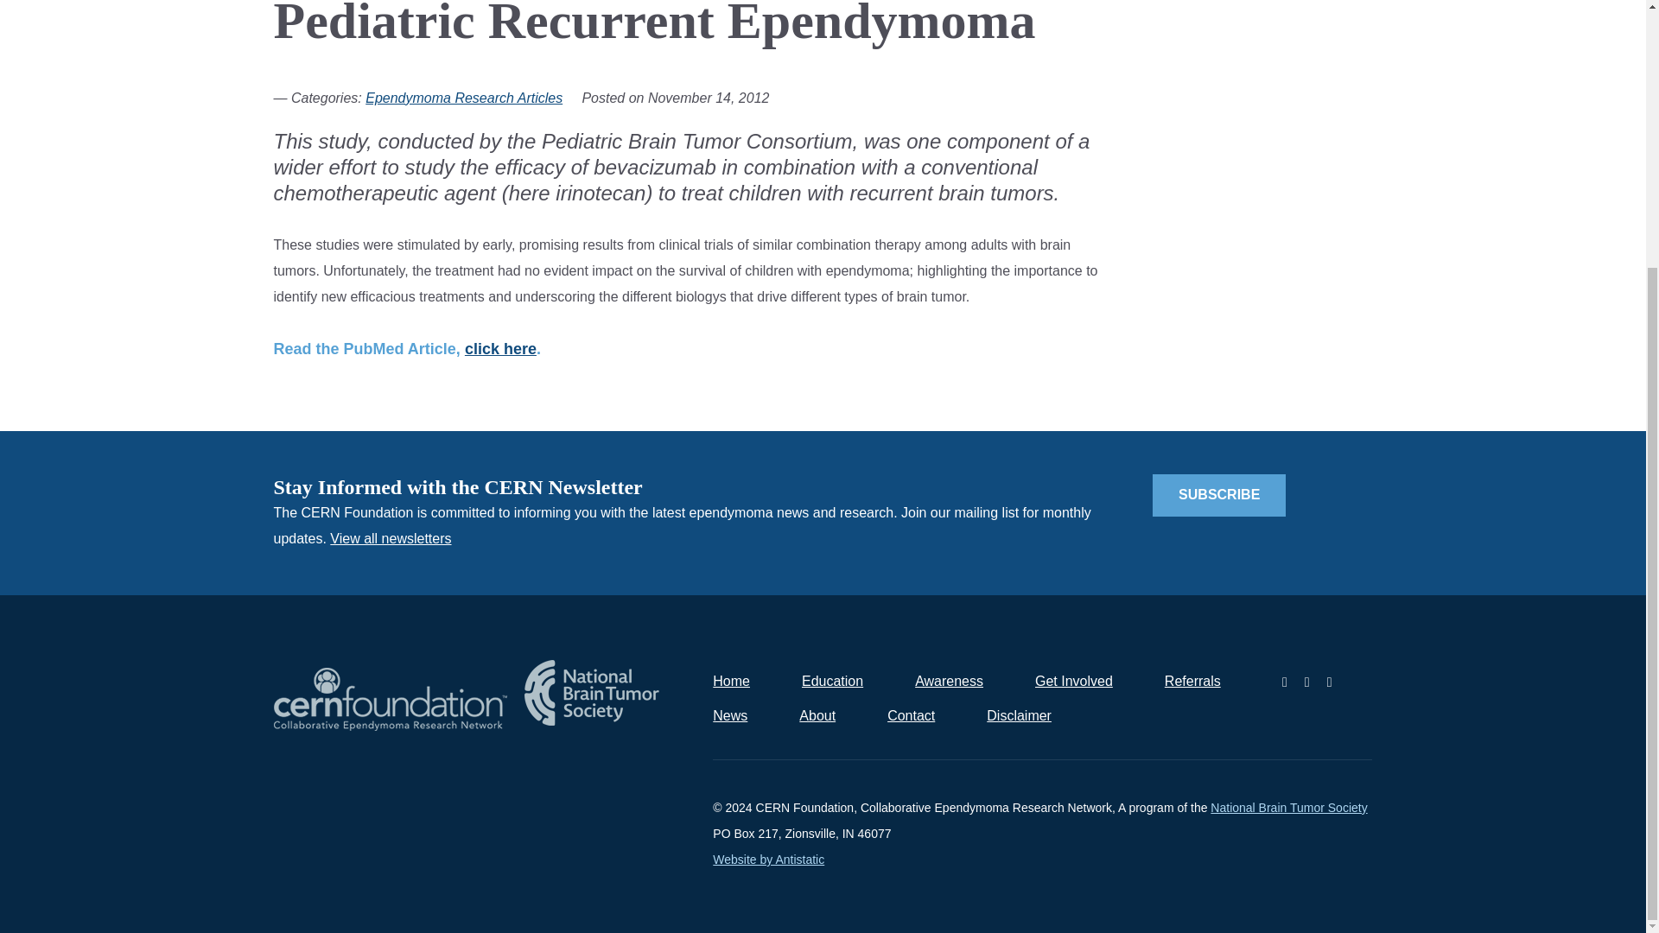 The image size is (1659, 933). What do you see at coordinates (1192, 681) in the screenshot?
I see `Referrals` at bounding box center [1192, 681].